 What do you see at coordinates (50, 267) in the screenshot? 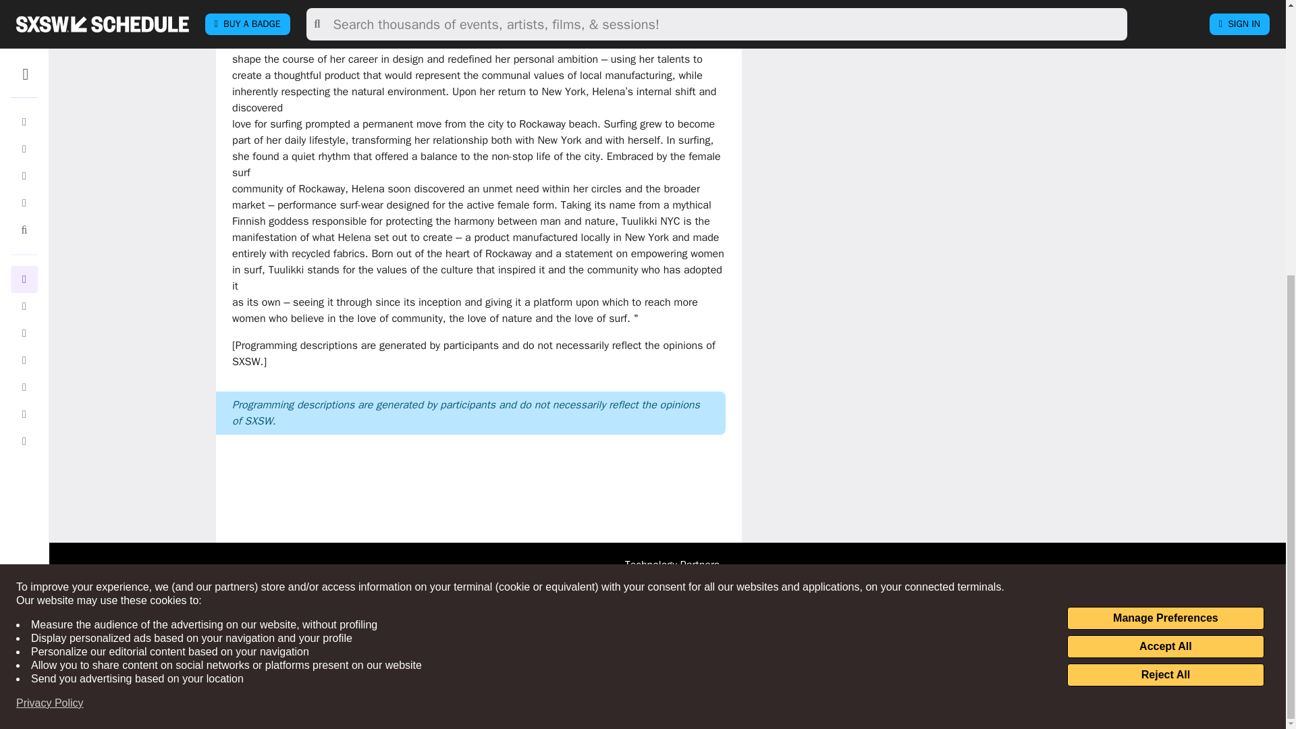
I see `Privacy Policy` at bounding box center [50, 267].